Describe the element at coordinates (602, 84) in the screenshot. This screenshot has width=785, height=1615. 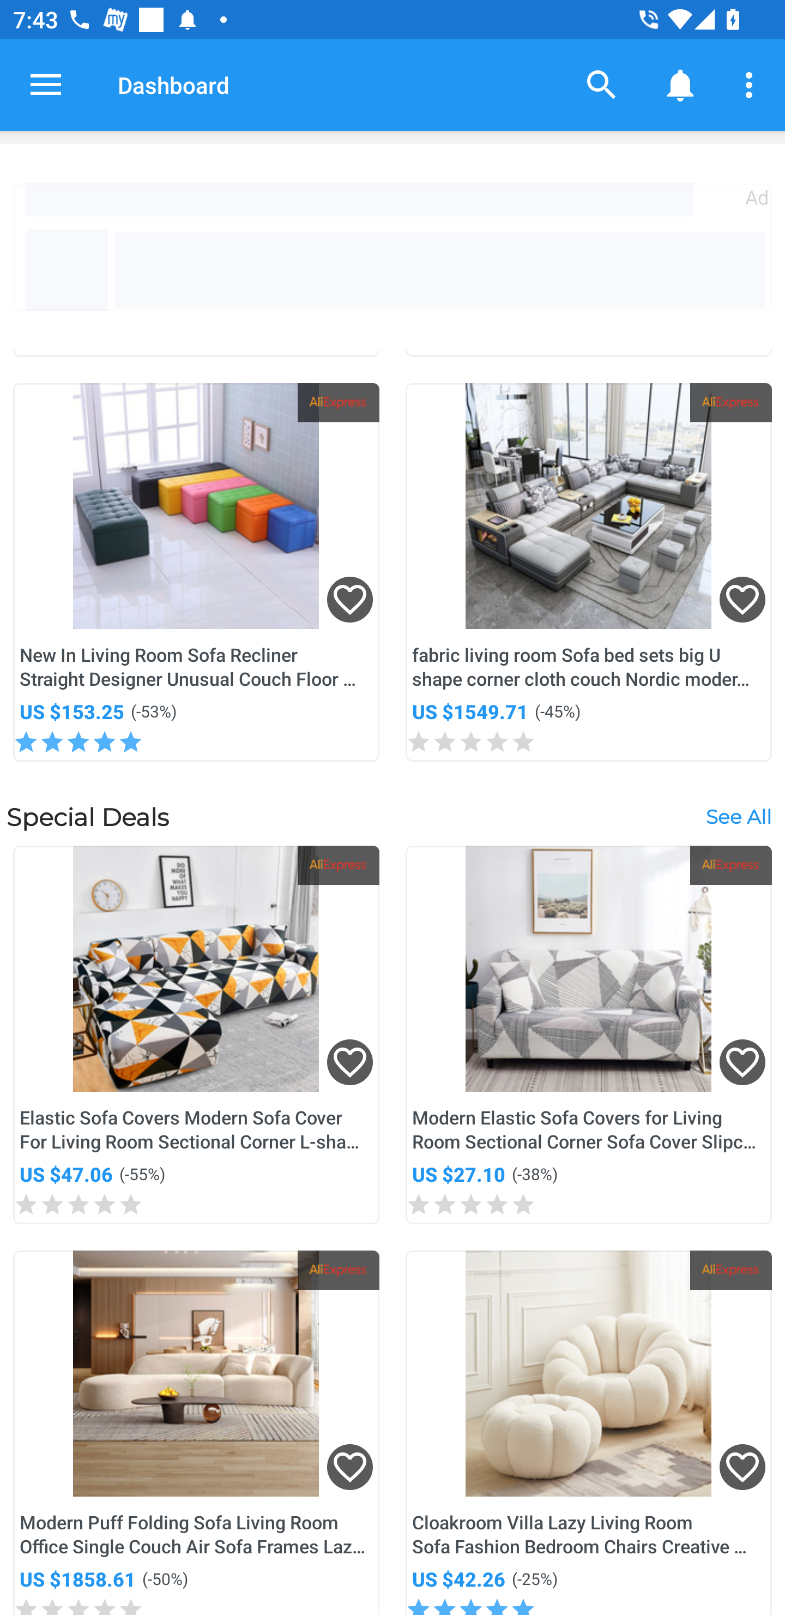
I see `Search` at that location.